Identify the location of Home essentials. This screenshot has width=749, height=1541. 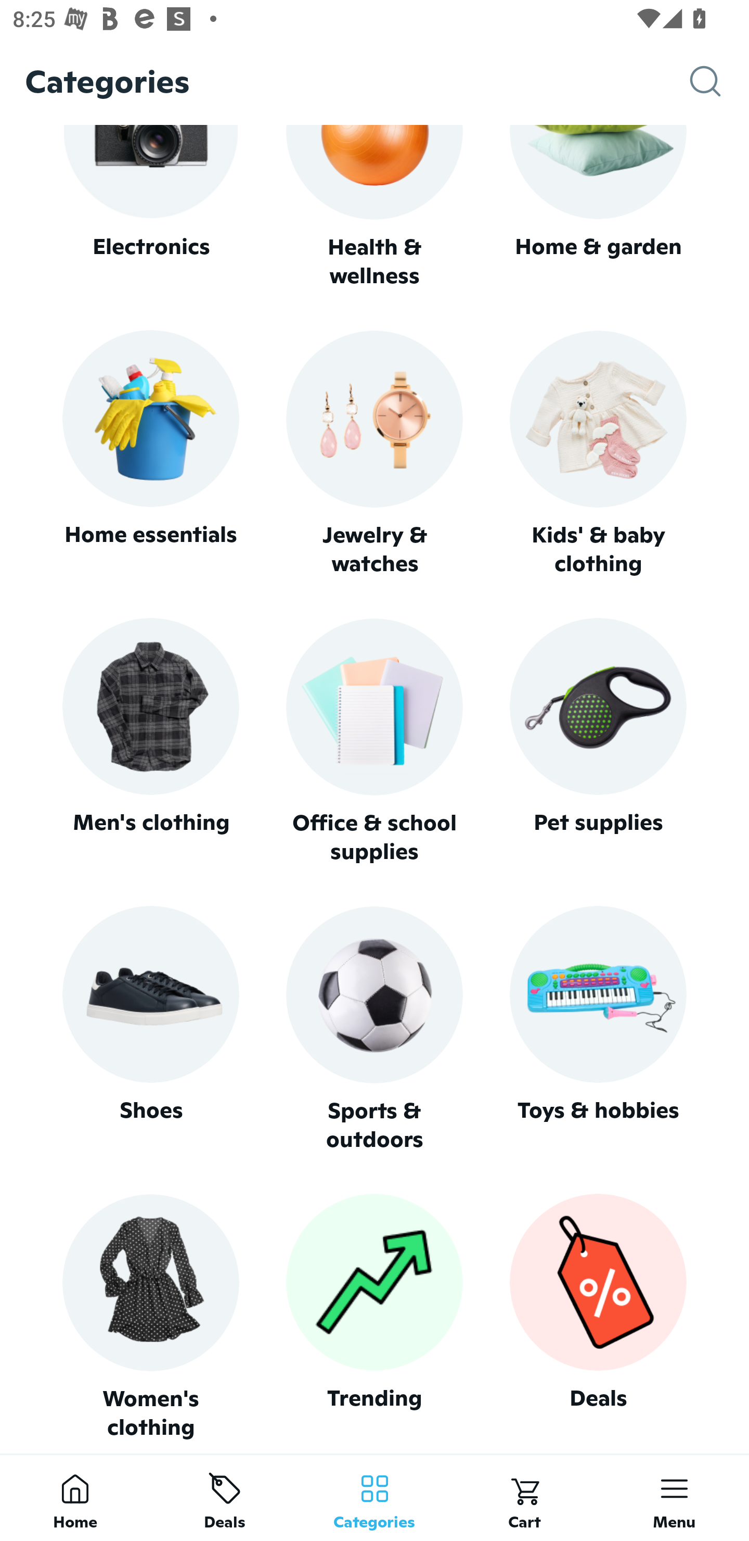
(150, 454).